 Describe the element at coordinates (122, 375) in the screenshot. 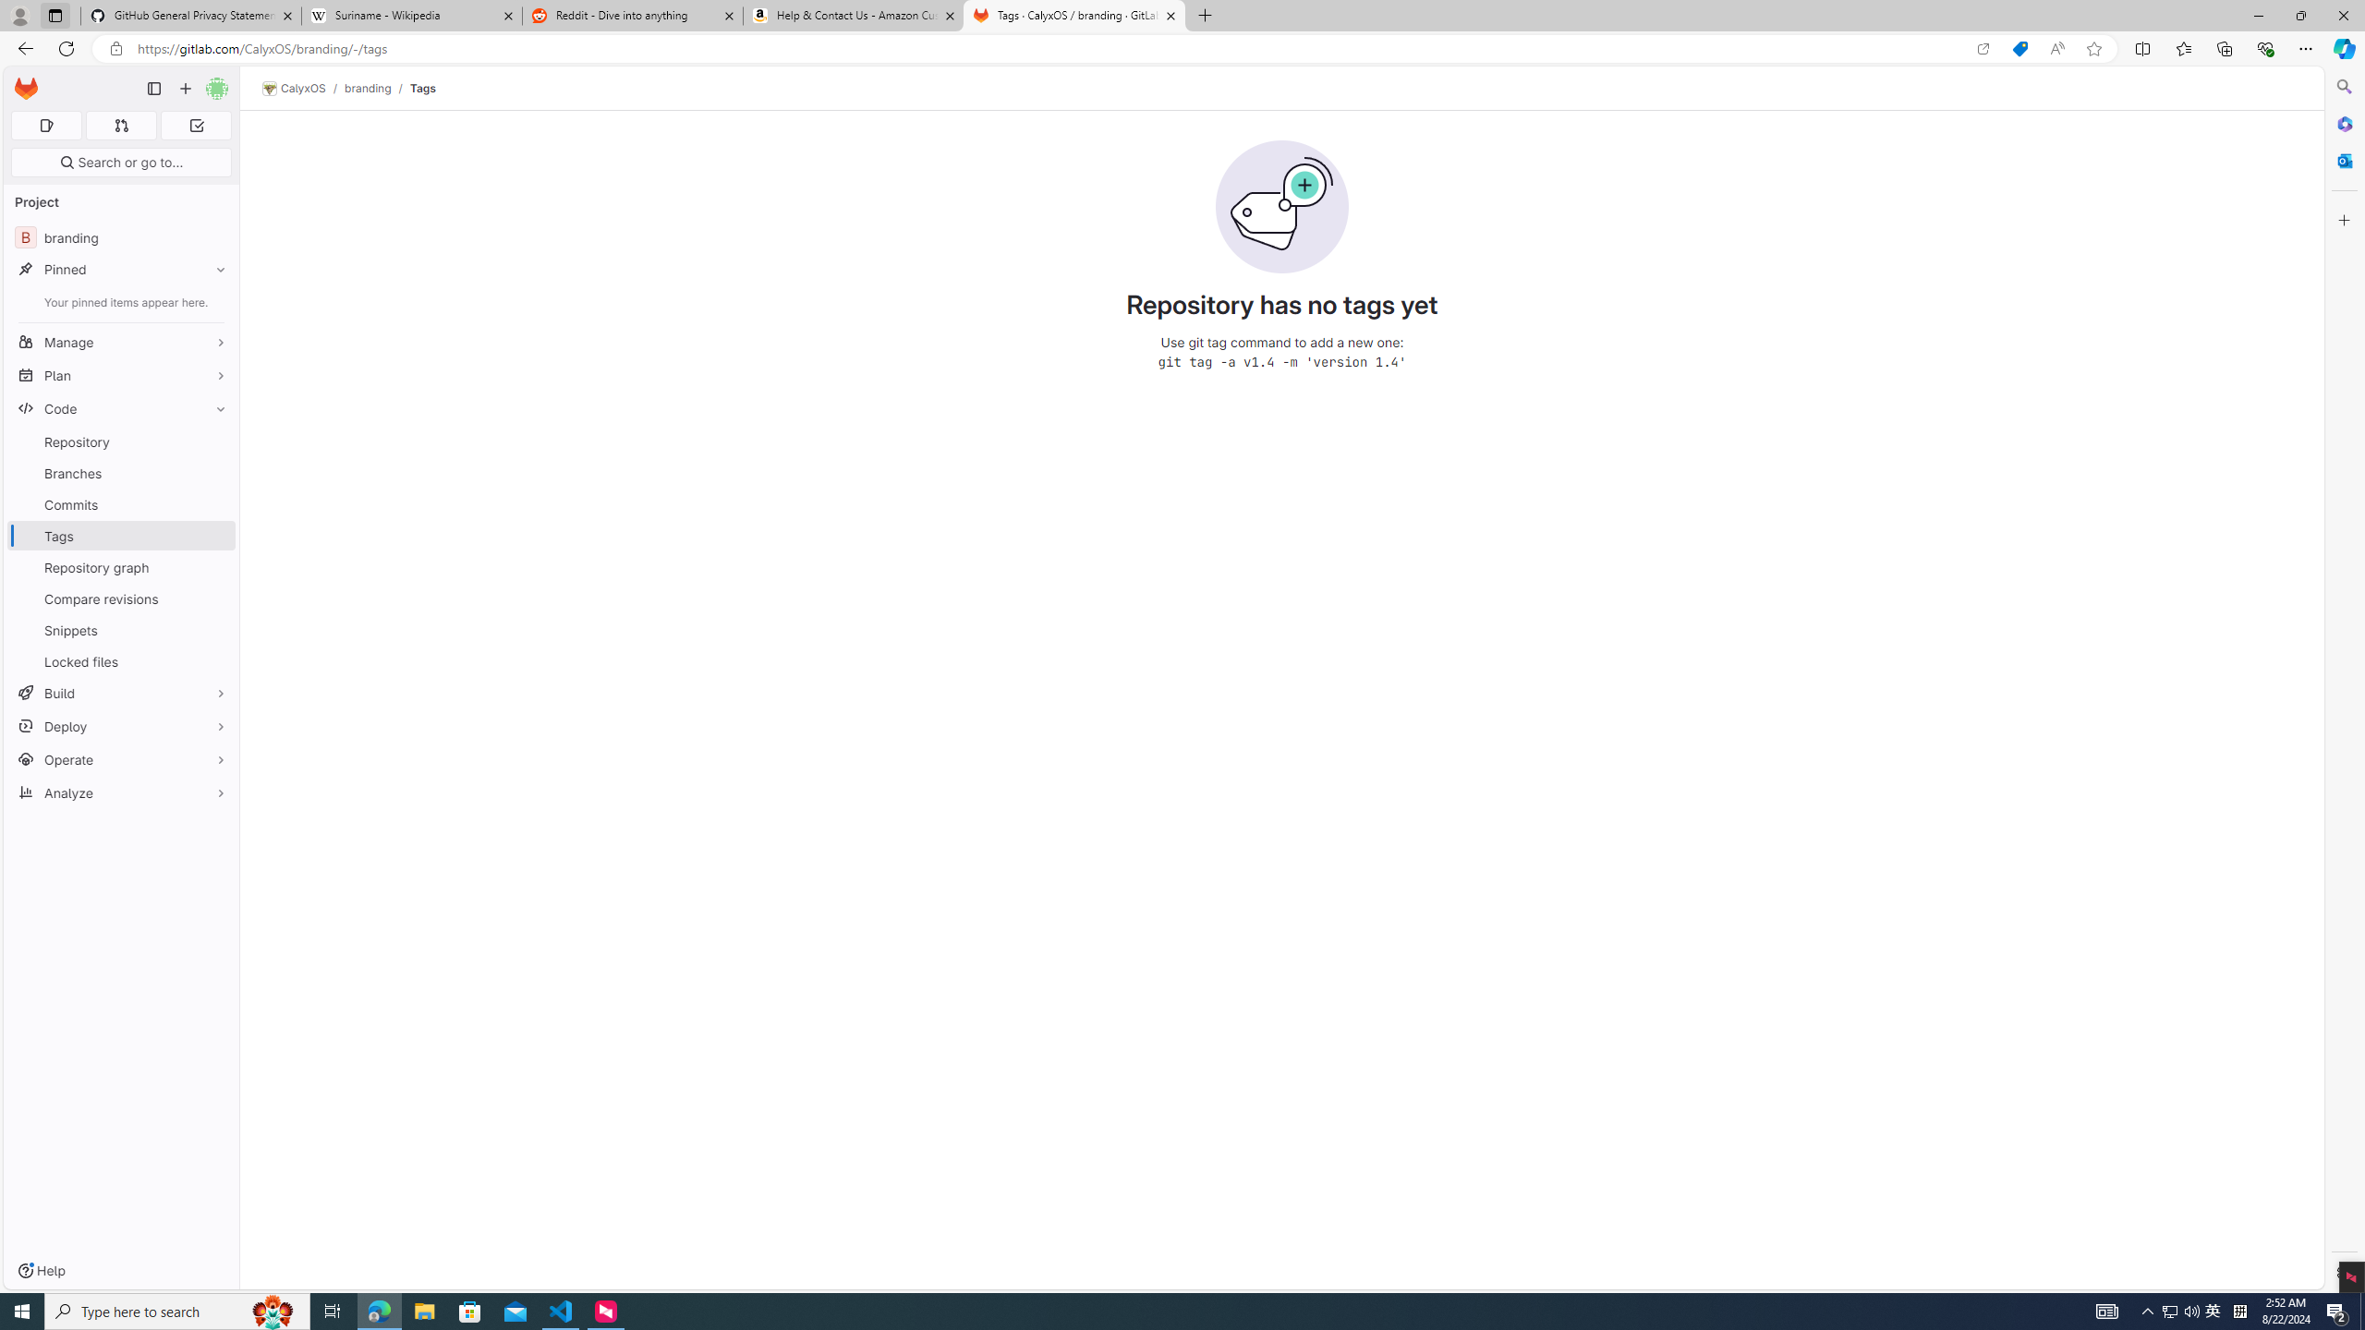

I see `Plan` at that location.